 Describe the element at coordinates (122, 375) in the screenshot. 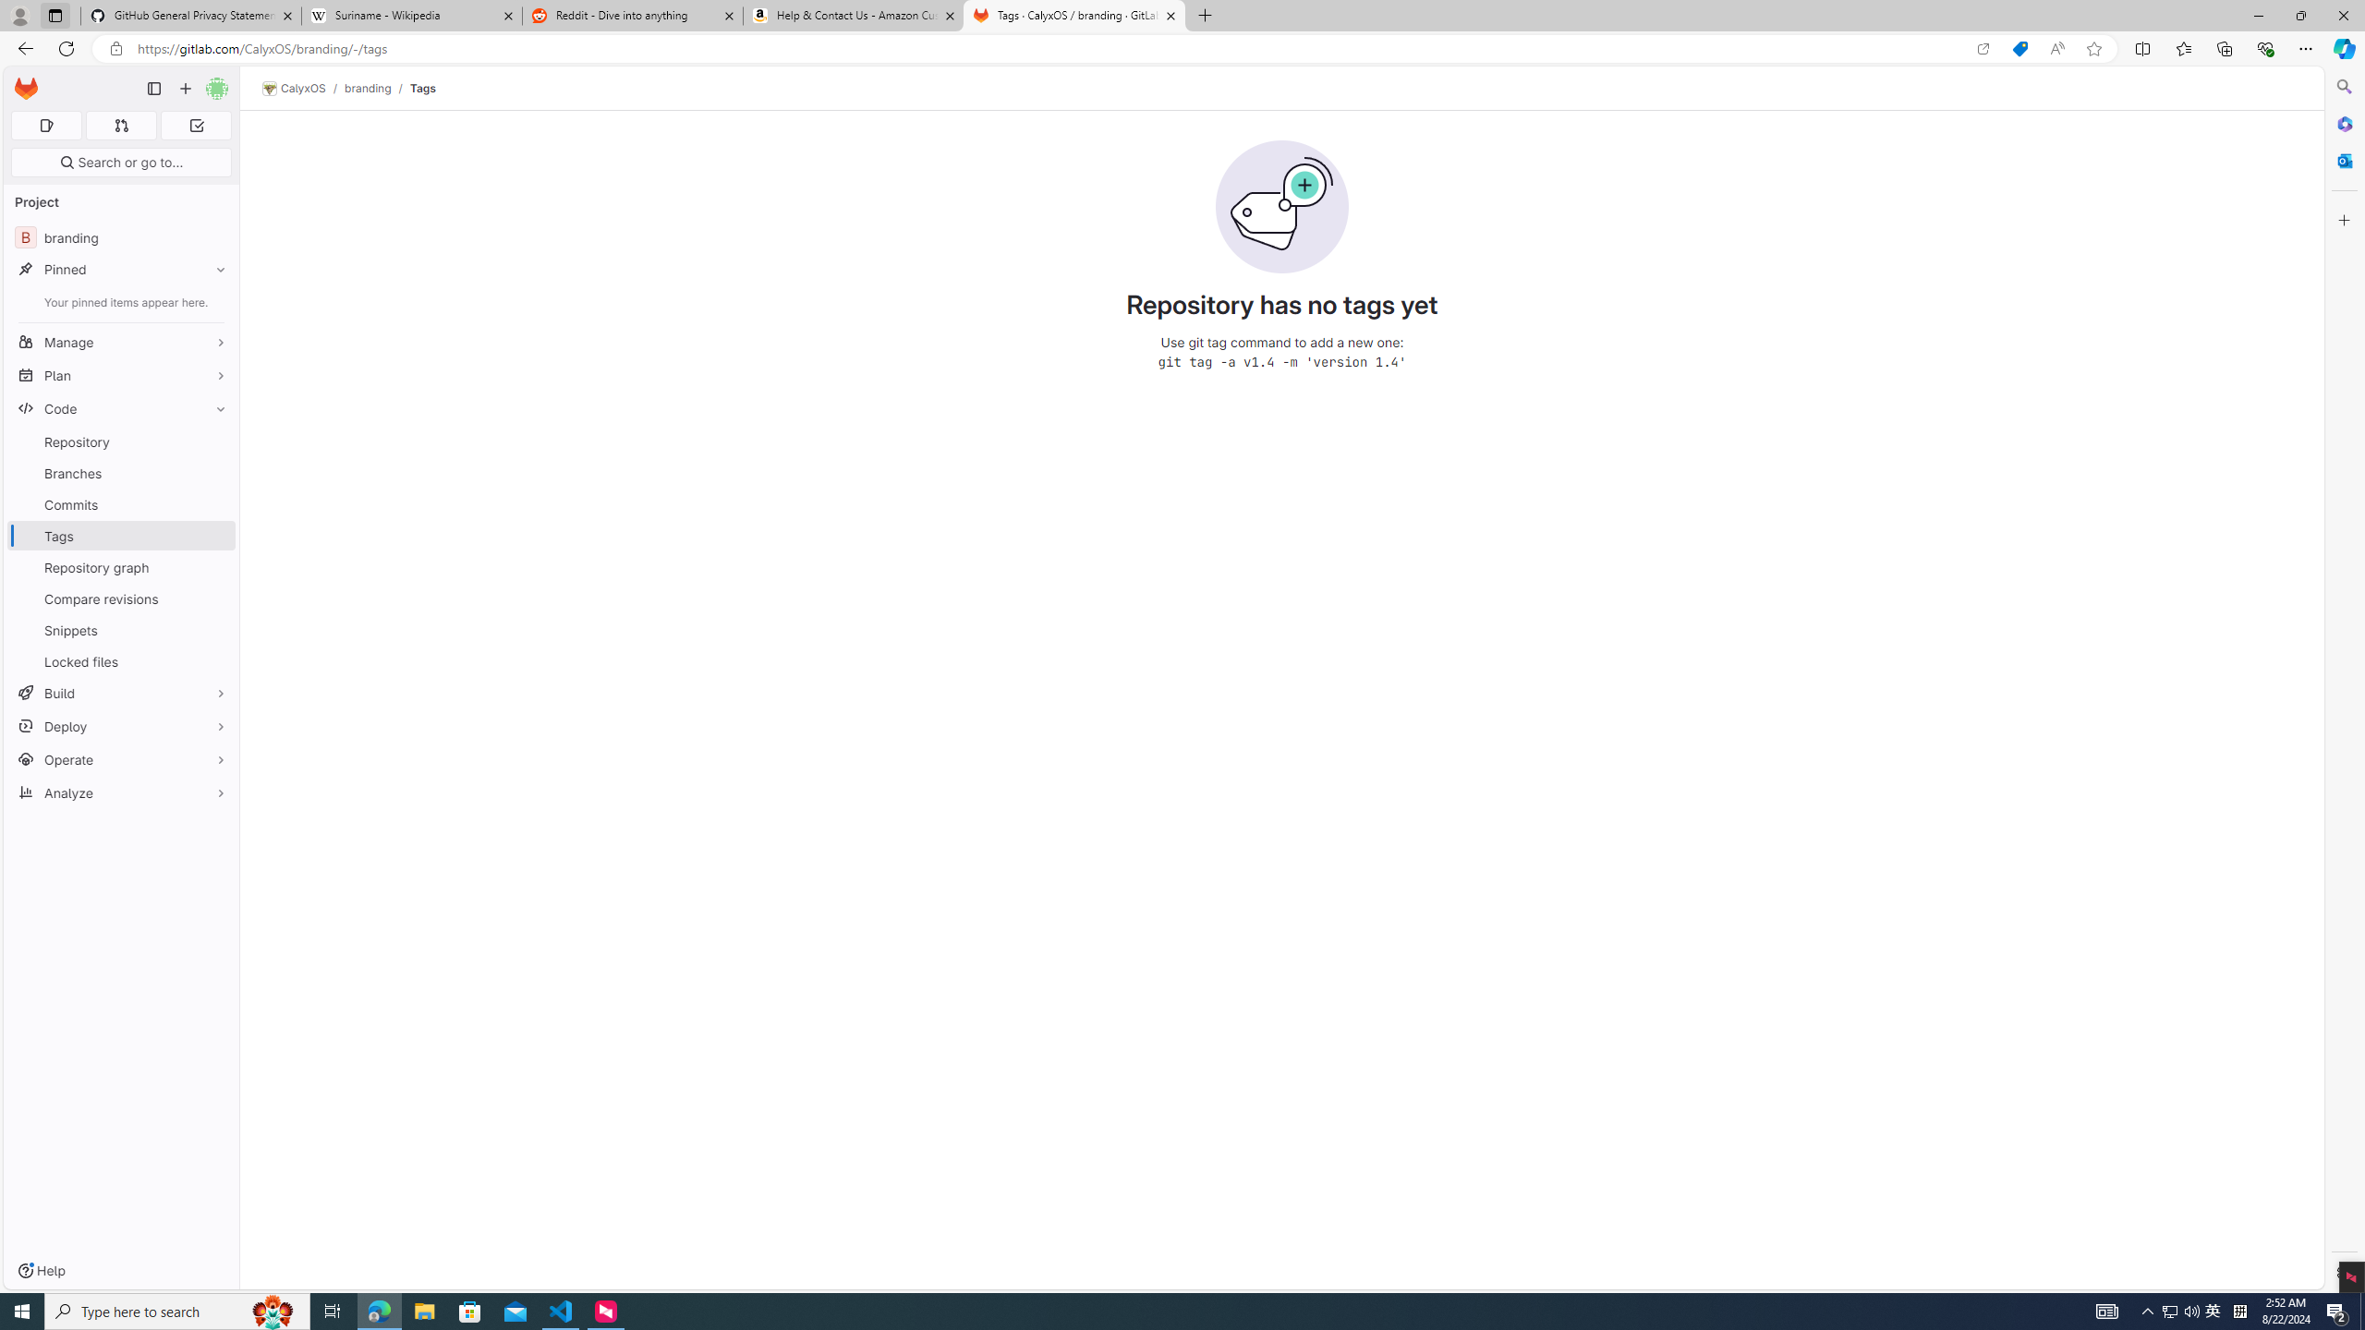

I see `Plan` at that location.